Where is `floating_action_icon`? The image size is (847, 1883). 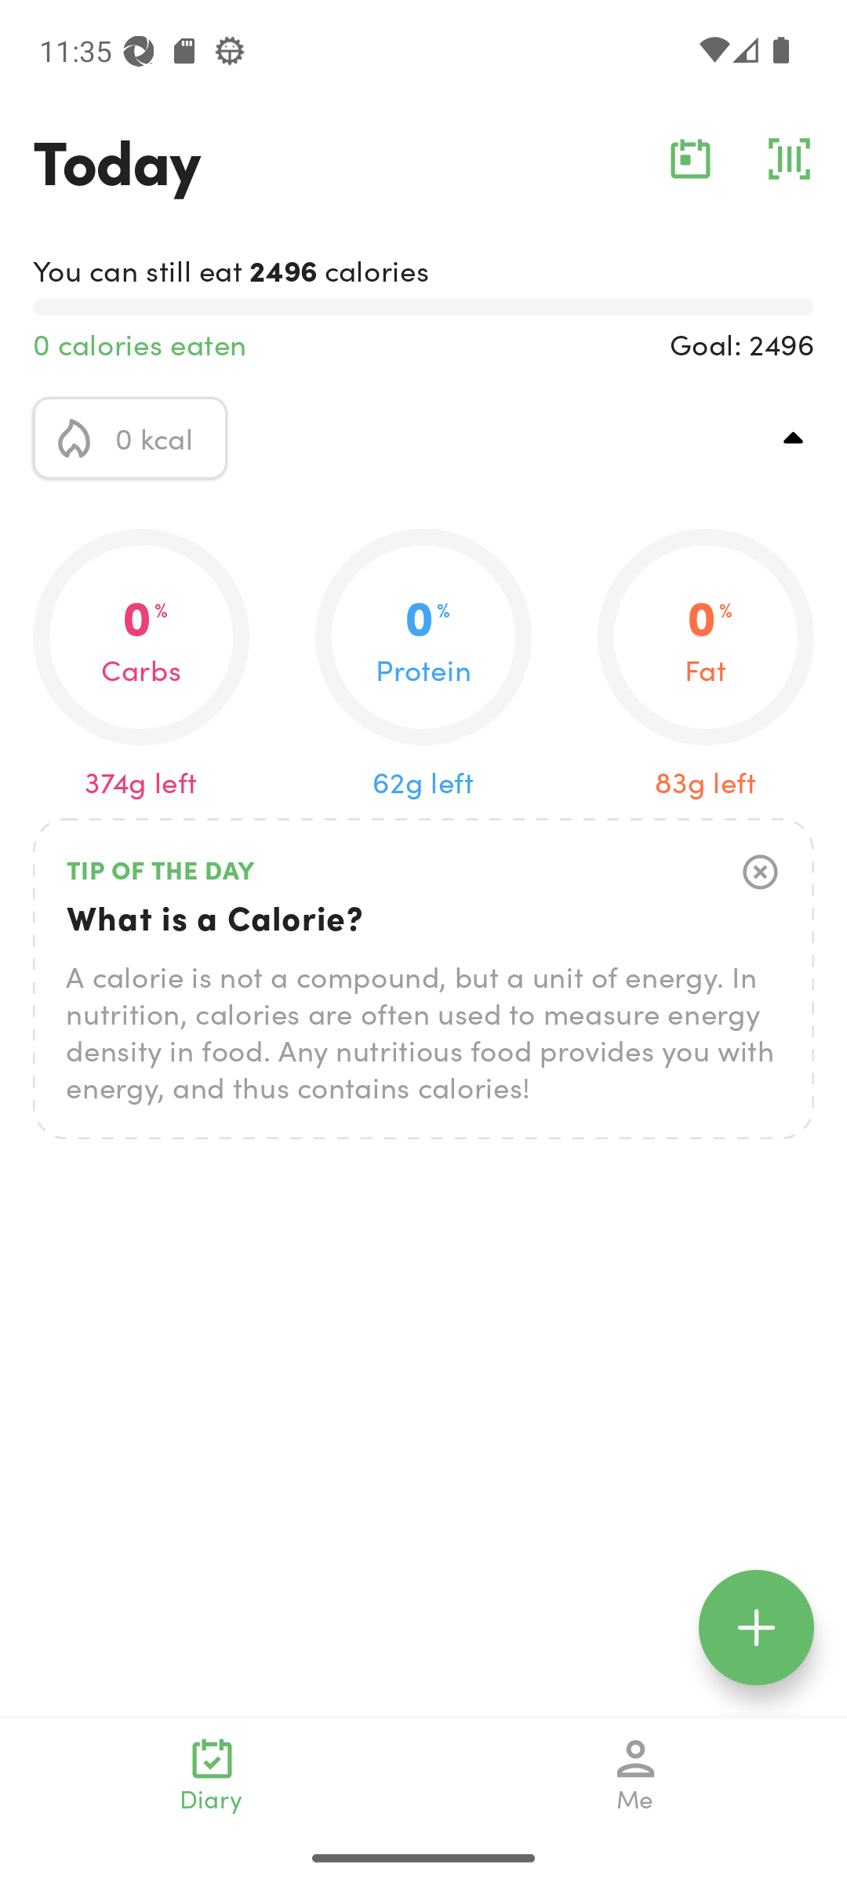
floating_action_icon is located at coordinates (756, 1627).